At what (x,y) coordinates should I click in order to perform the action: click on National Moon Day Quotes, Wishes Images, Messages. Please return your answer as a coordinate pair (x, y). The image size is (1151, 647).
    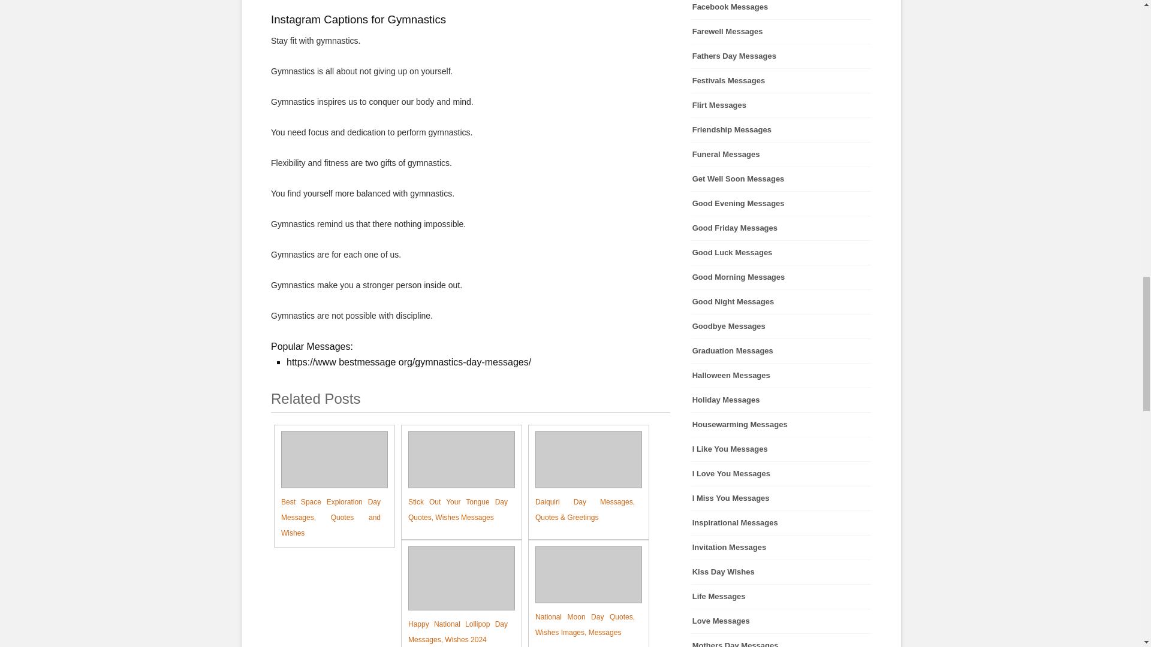
    Looking at the image, I should click on (581, 593).